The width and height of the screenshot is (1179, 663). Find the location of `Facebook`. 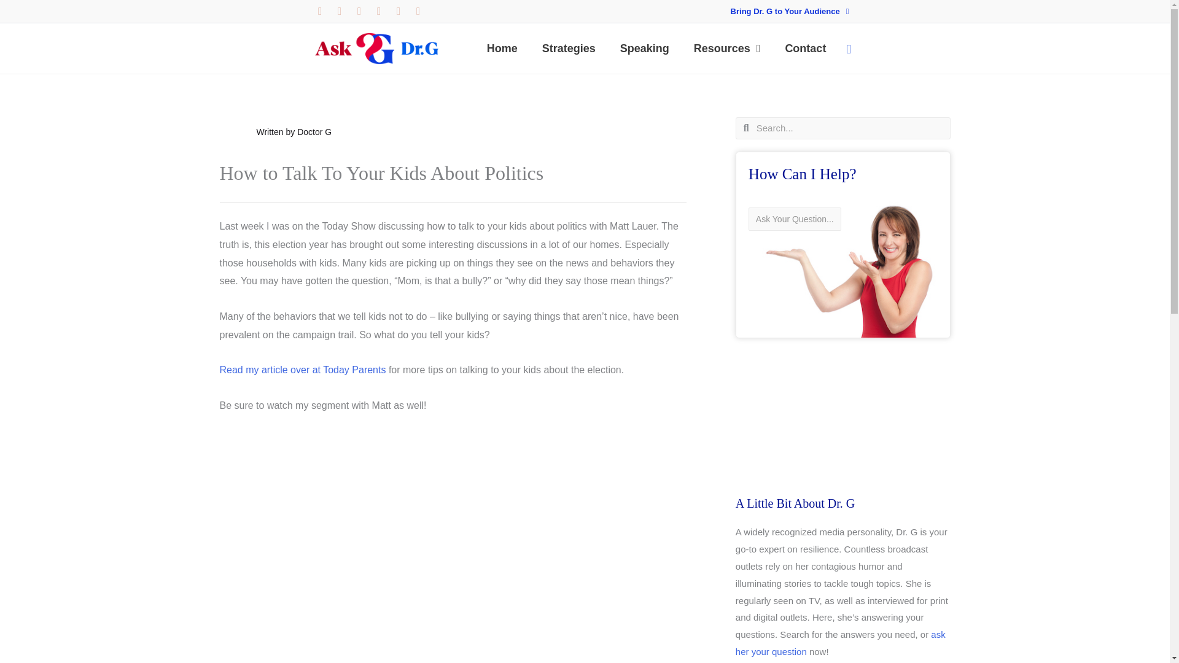

Facebook is located at coordinates (378, 11).